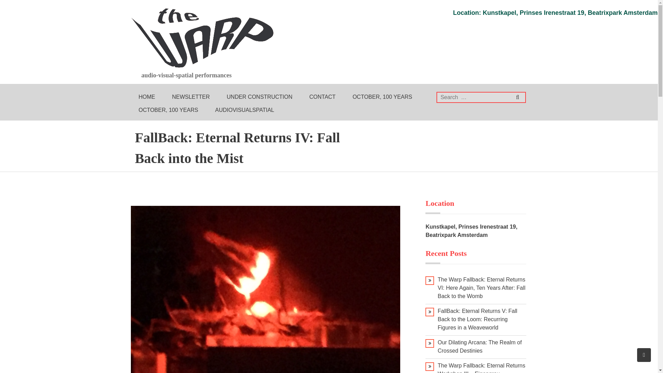 Image resolution: width=663 pixels, height=373 pixels. Describe the element at coordinates (636, 6) in the screenshot. I see `Subscribe` at that location.